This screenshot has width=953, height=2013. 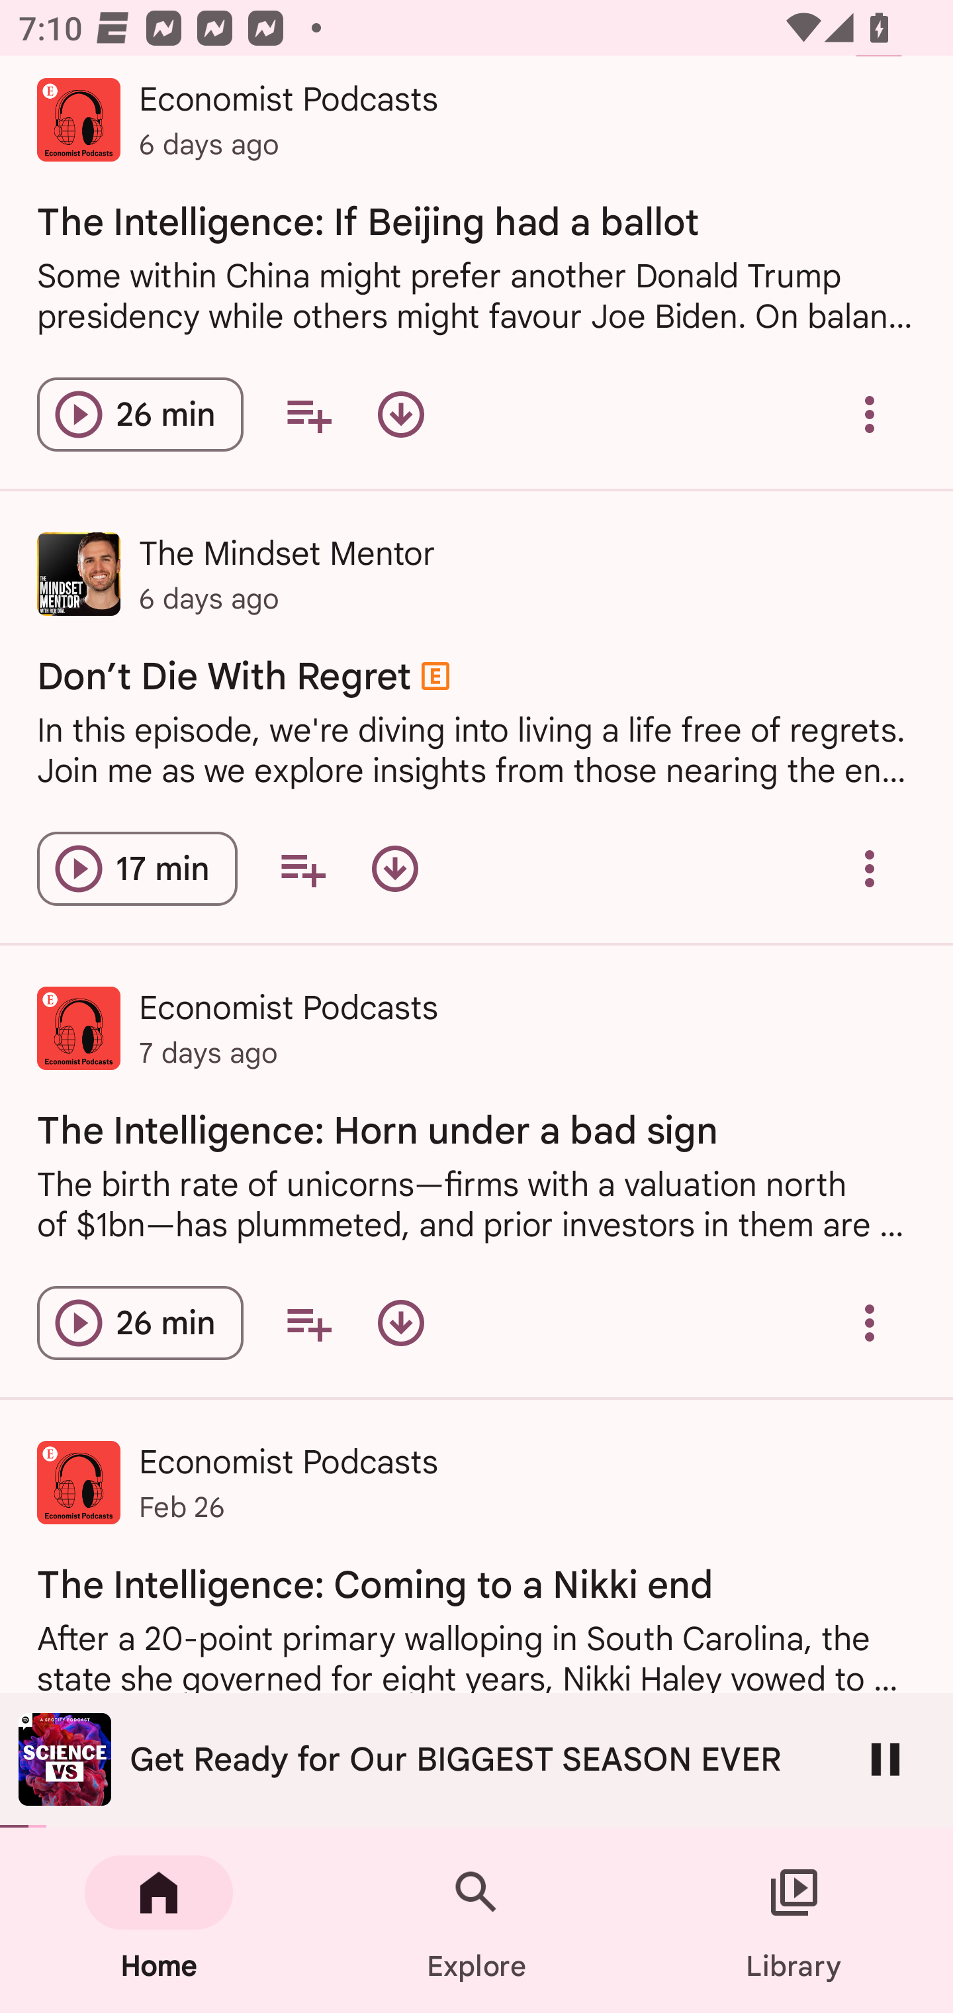 I want to click on Download episode, so click(x=400, y=415).